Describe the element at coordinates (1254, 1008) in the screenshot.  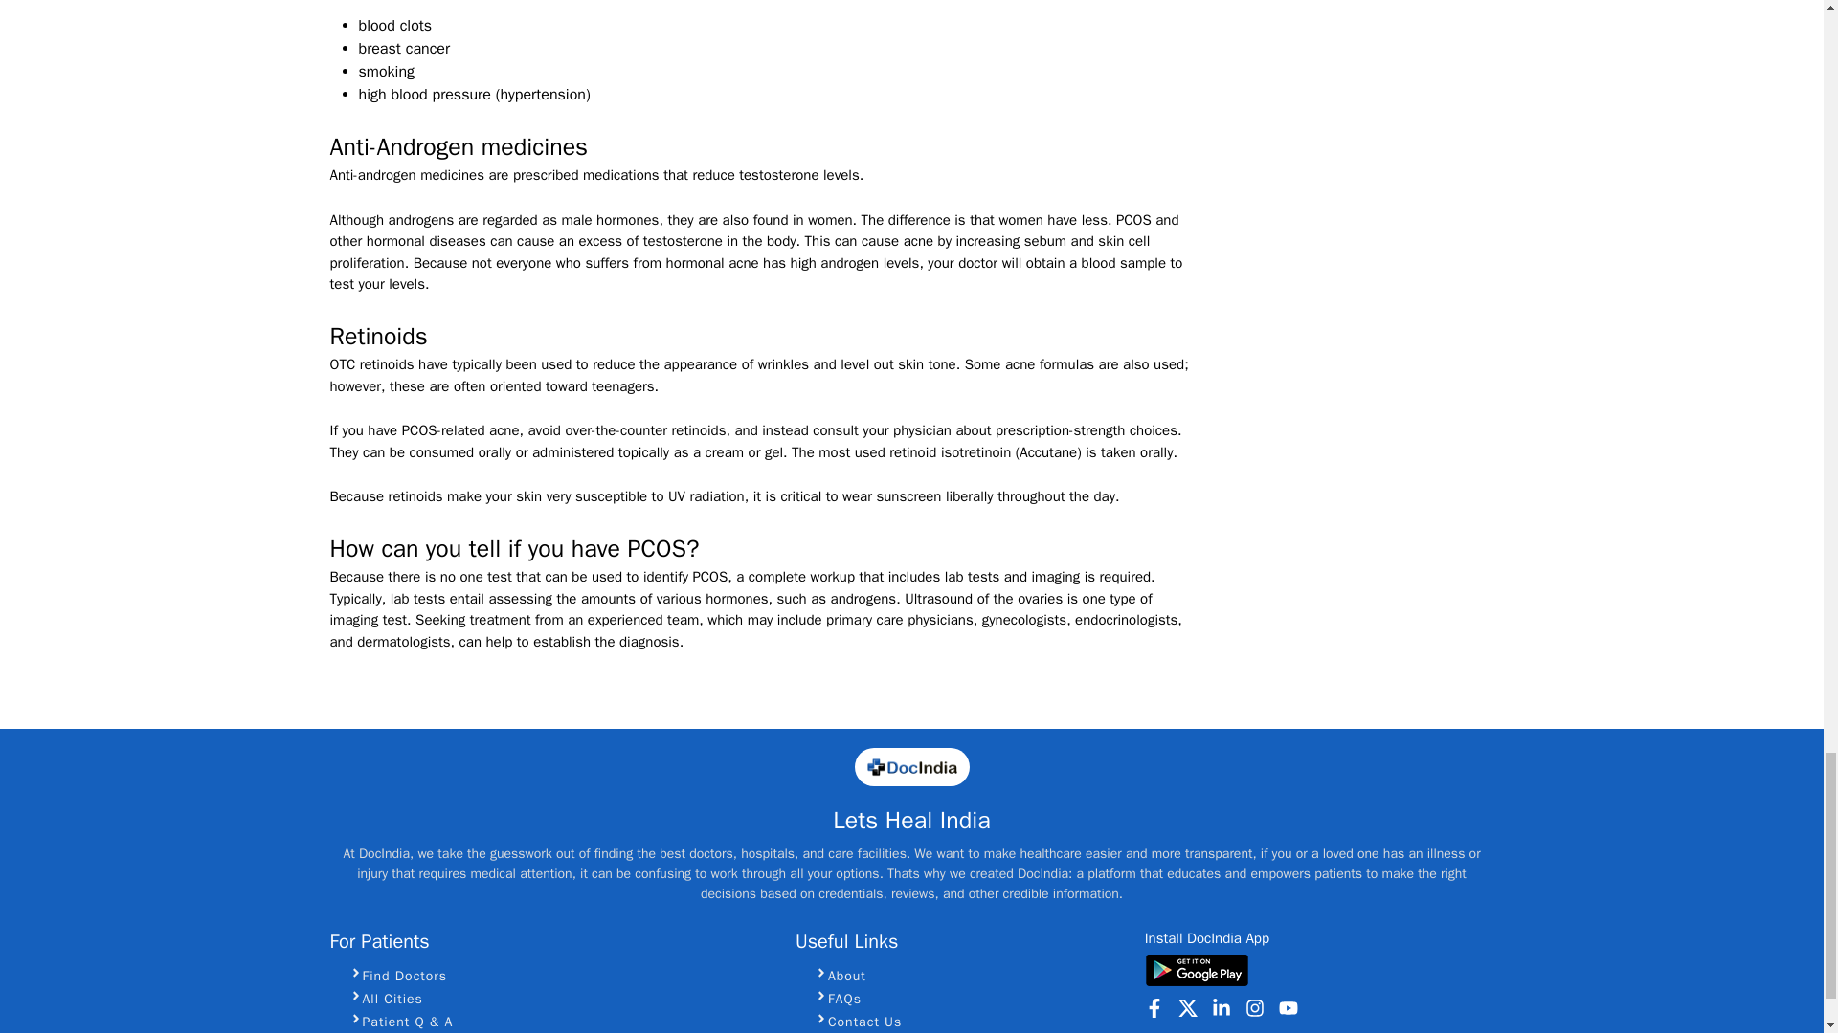
I see `Instagram` at that location.